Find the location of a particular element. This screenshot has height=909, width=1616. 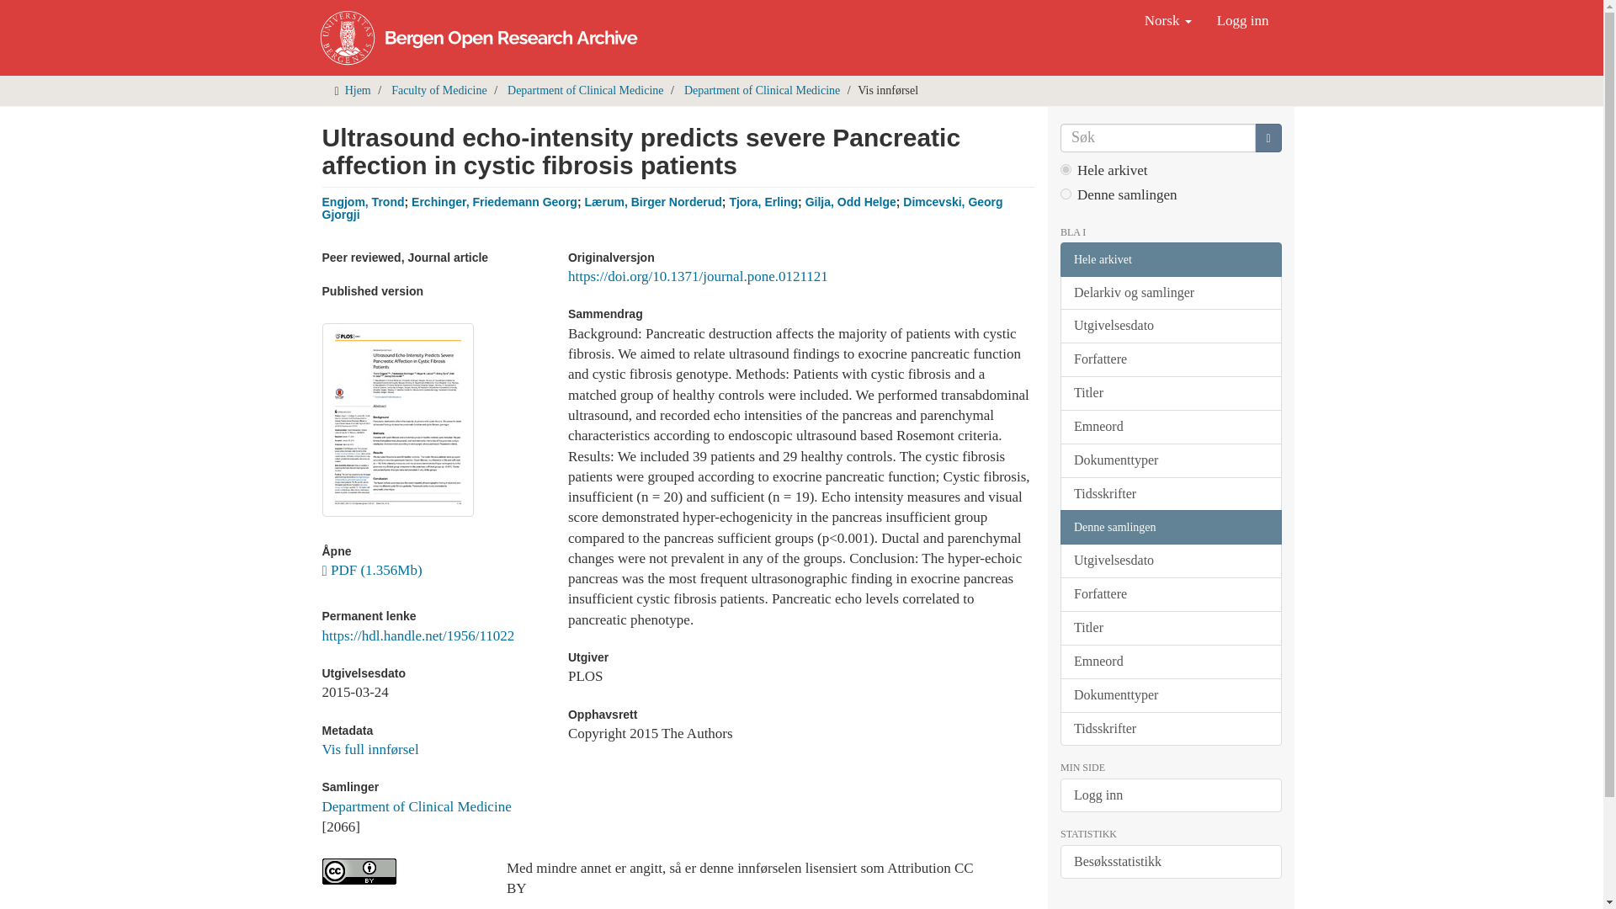

Attribution CC BY is located at coordinates (401, 870).